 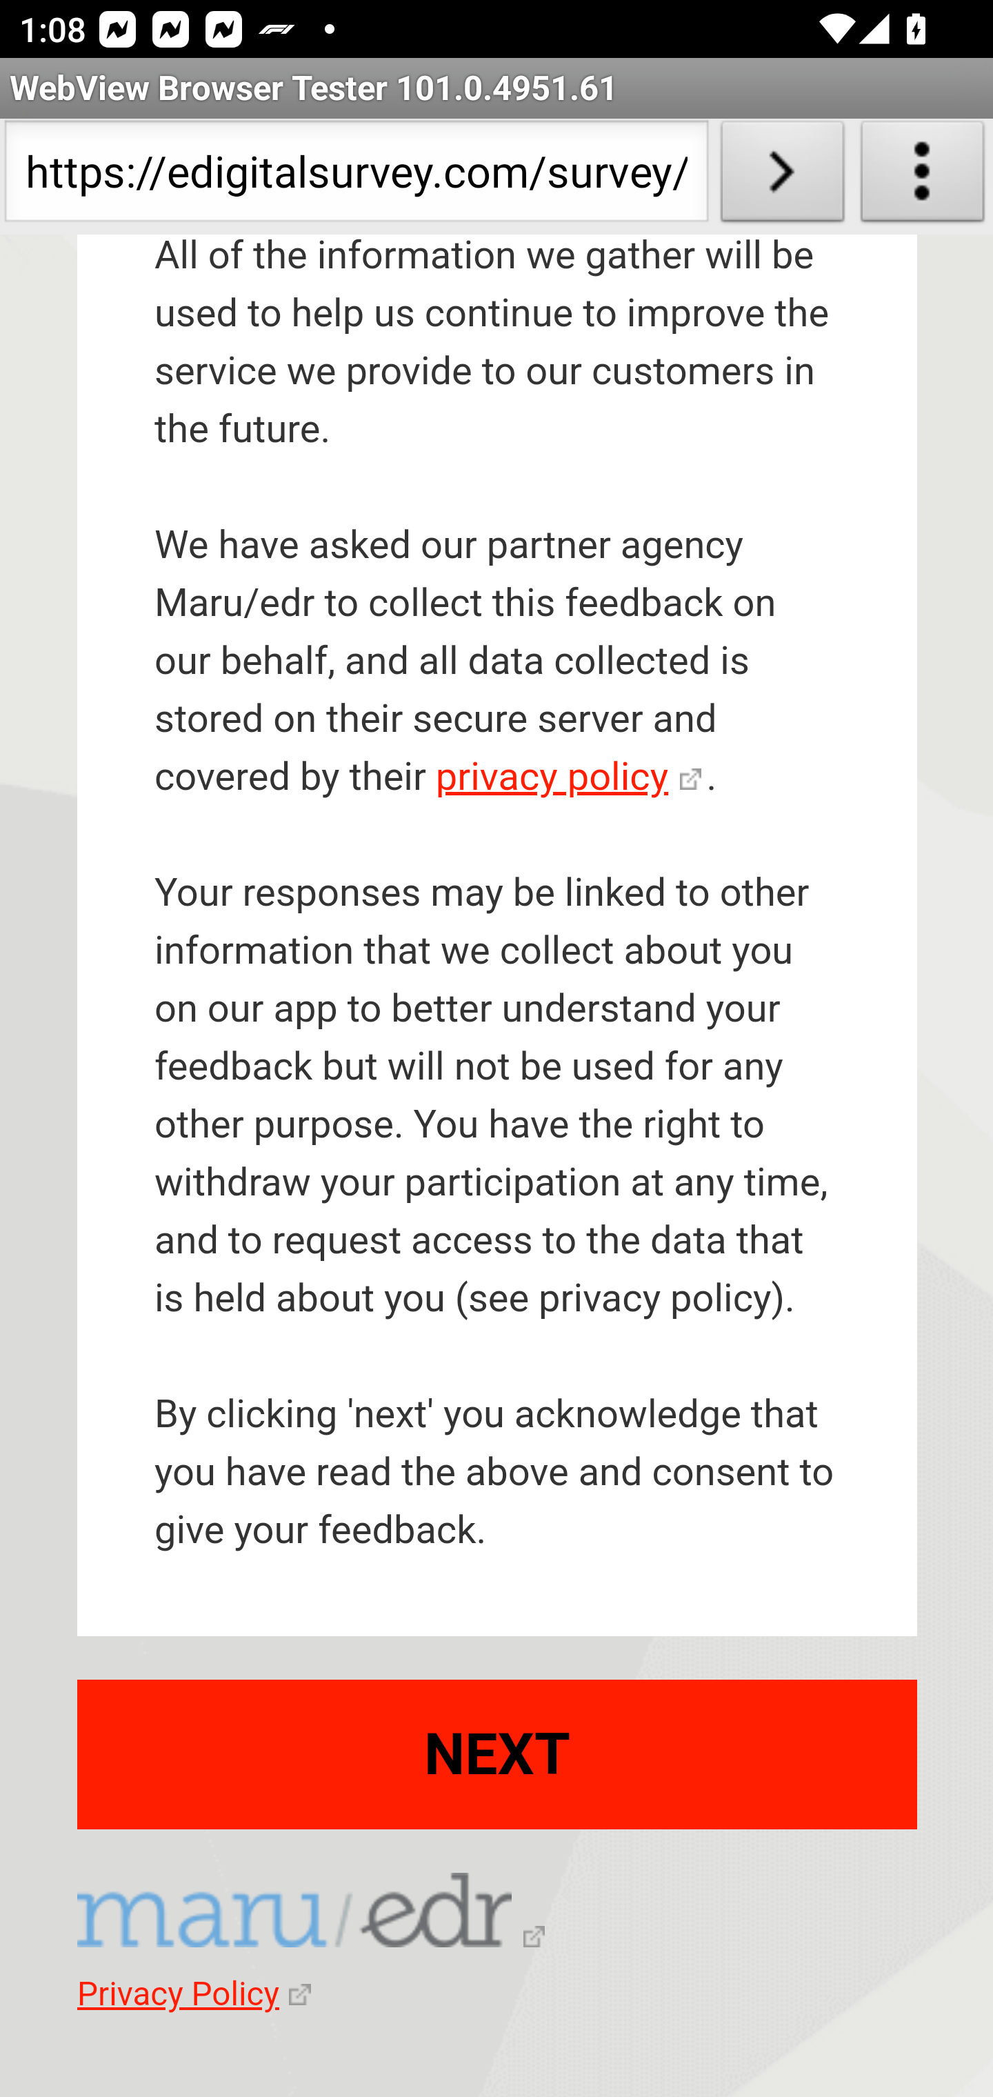 I want to click on Privacy Policy  Privacy Policy   , so click(x=194, y=1995).